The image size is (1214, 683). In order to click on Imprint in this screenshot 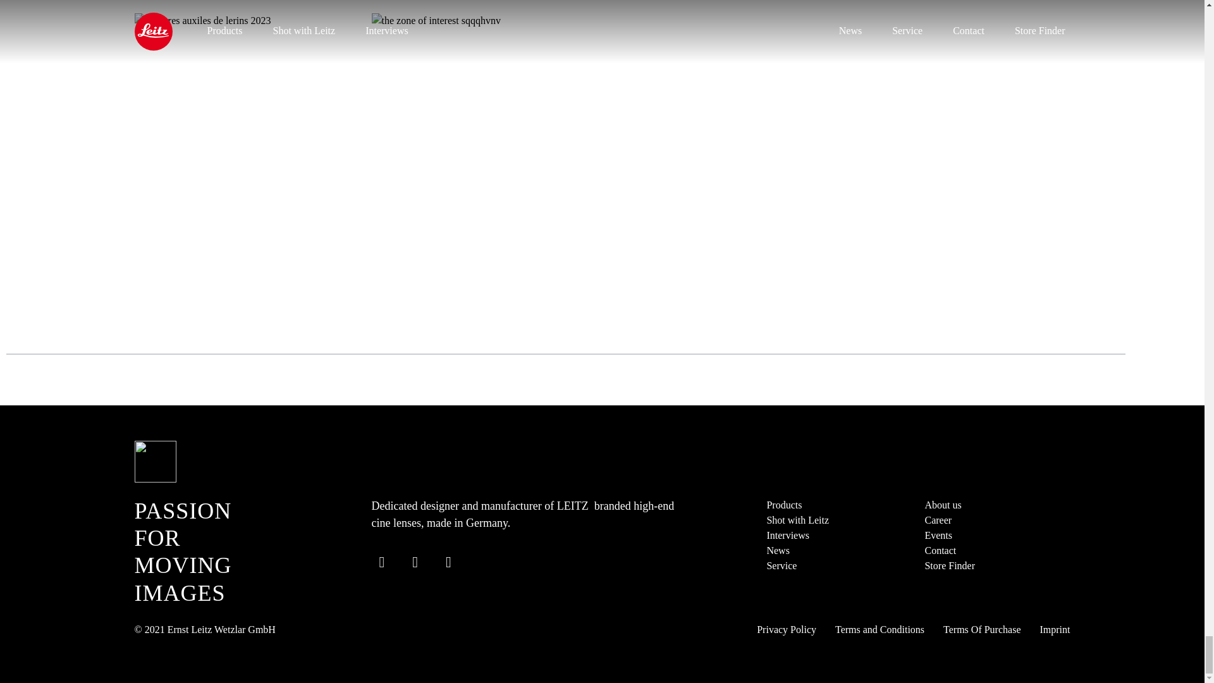, I will do `click(1054, 630)`.